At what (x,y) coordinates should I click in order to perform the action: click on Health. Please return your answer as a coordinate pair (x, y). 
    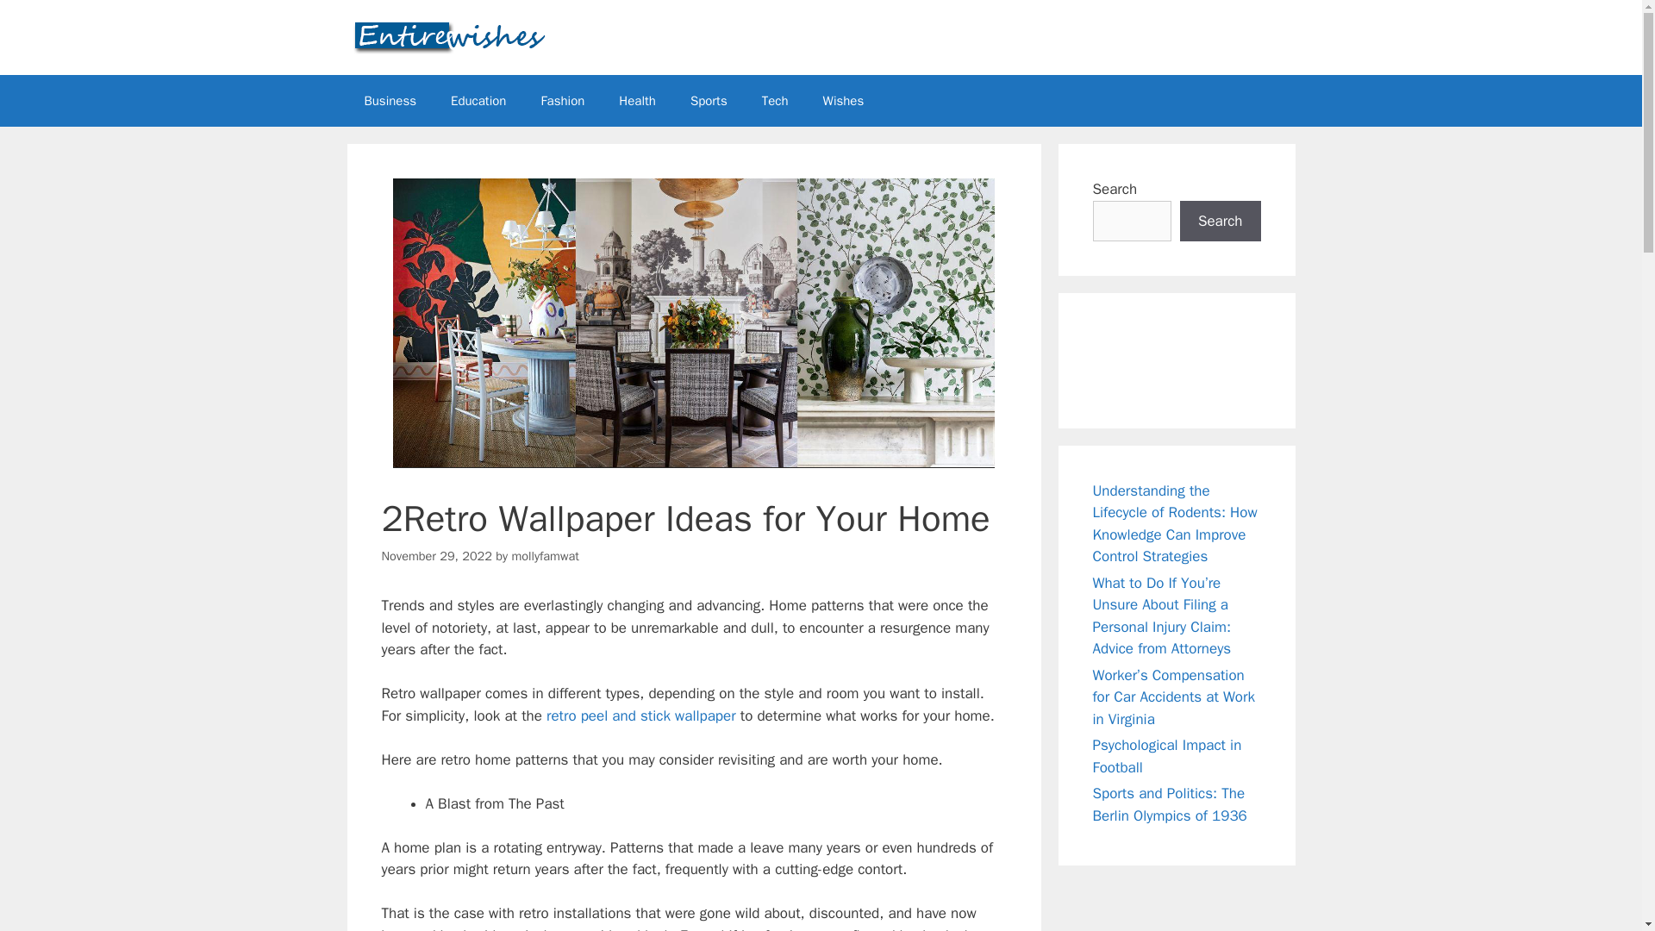
    Looking at the image, I should click on (638, 100).